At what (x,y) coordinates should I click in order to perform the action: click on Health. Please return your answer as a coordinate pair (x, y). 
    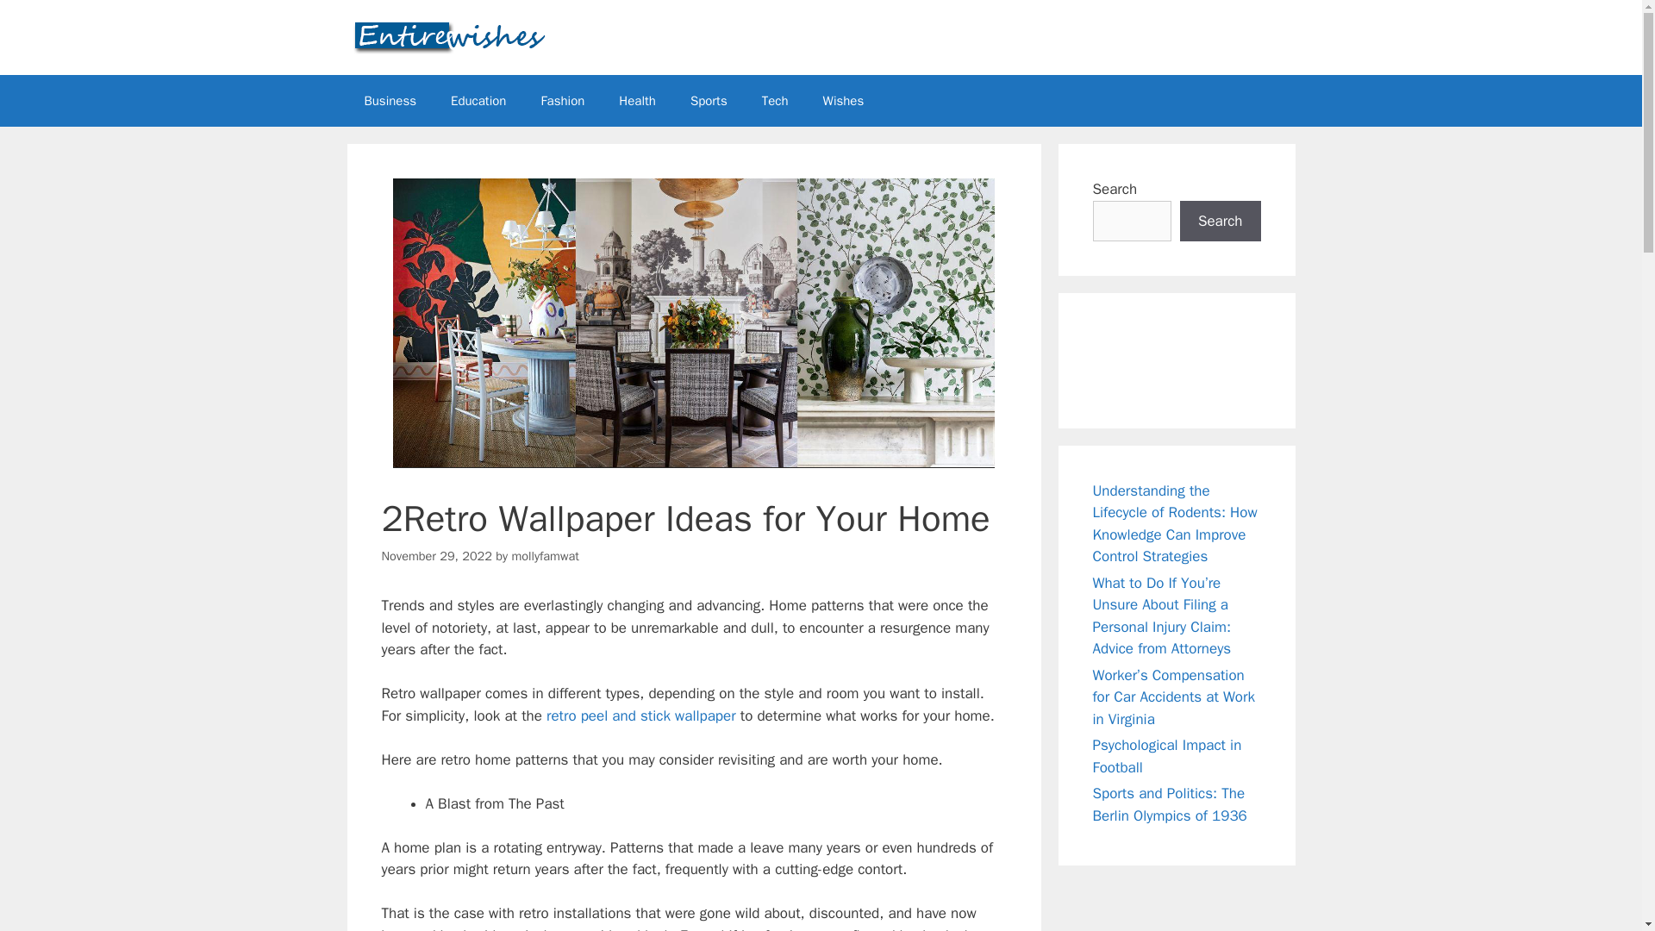
    Looking at the image, I should click on (638, 100).